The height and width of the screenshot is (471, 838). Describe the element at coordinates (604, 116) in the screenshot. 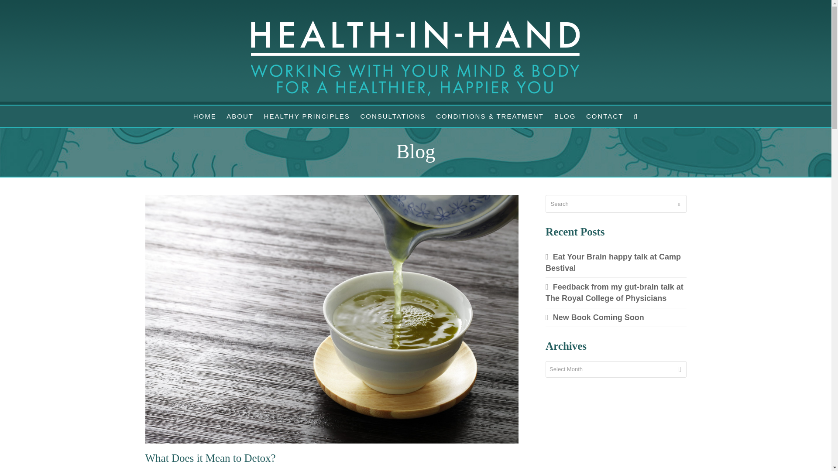

I see `CONTACT` at that location.